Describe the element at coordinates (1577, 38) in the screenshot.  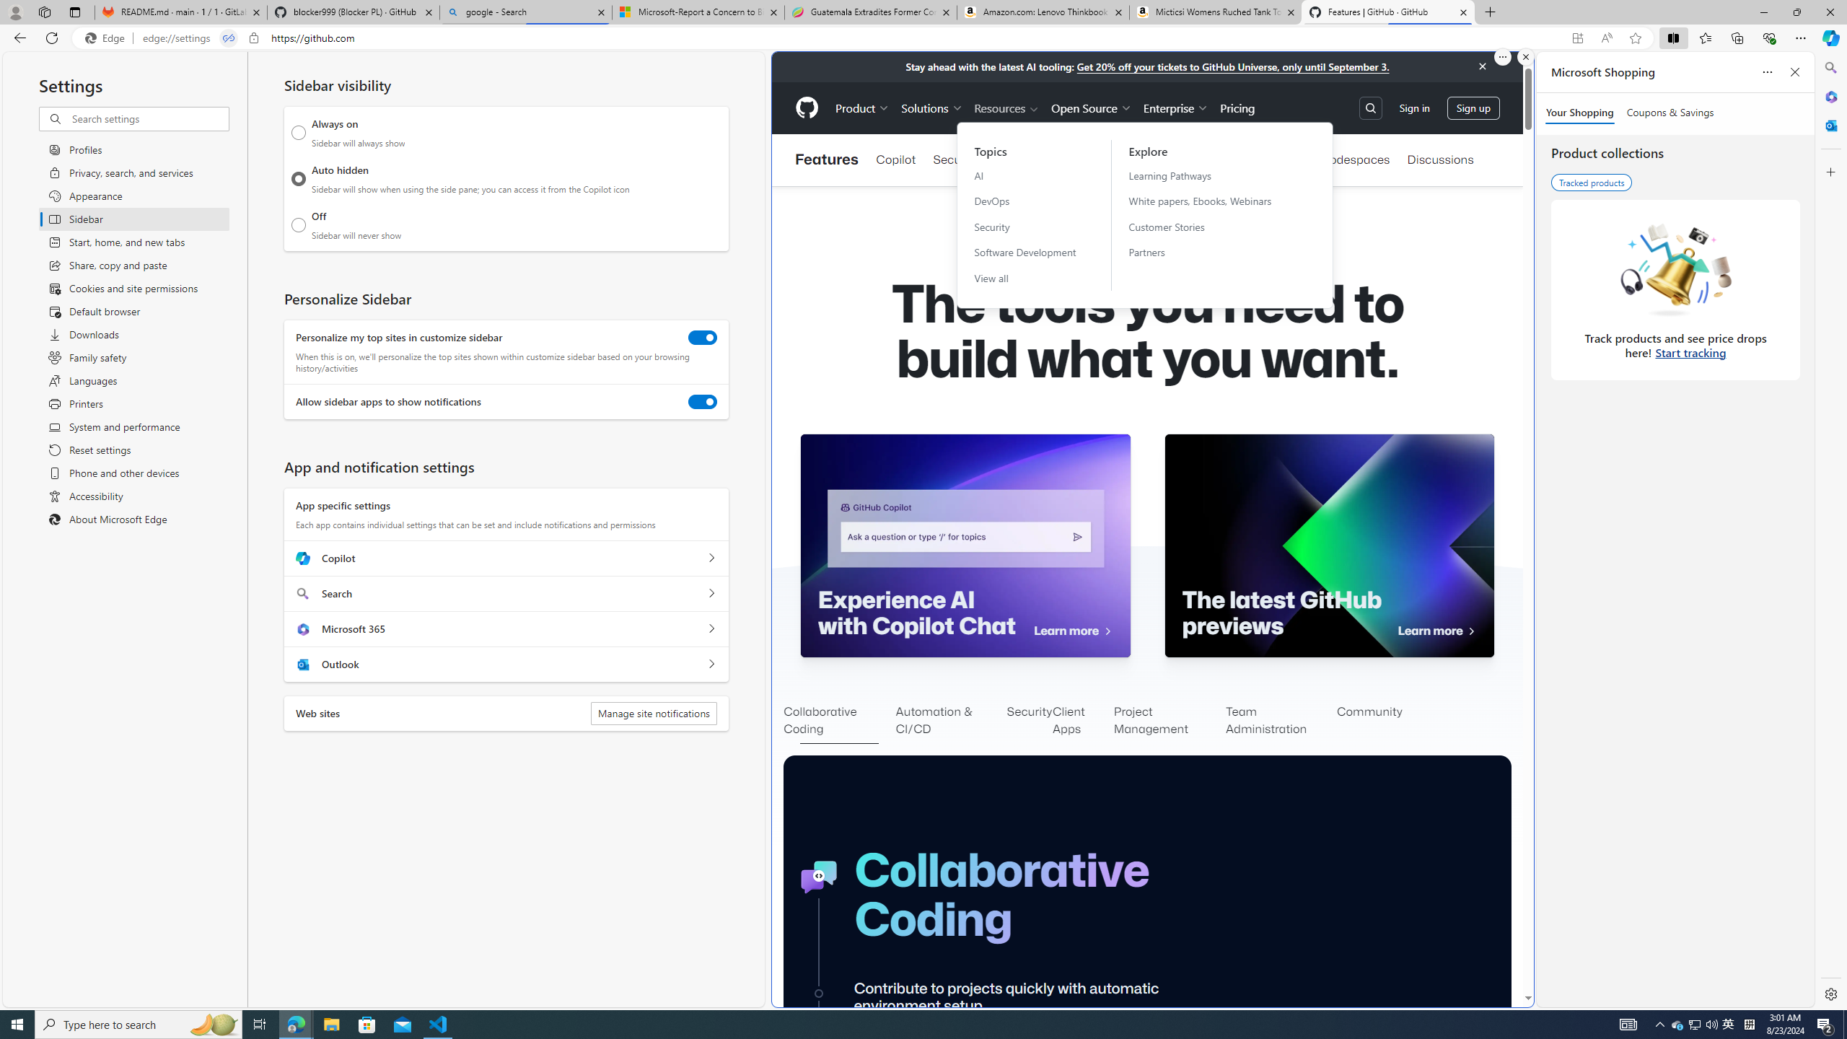
I see `App available. Install ` at that location.